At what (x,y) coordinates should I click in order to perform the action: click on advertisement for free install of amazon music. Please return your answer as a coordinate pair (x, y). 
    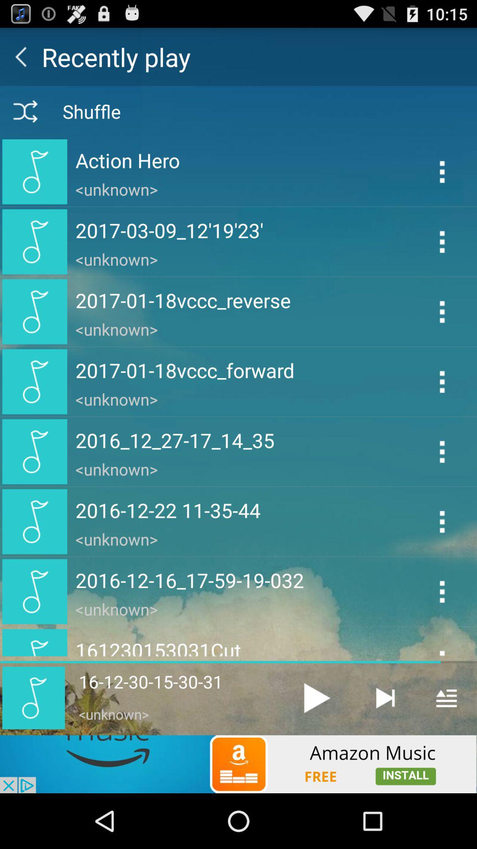
    Looking at the image, I should click on (238, 764).